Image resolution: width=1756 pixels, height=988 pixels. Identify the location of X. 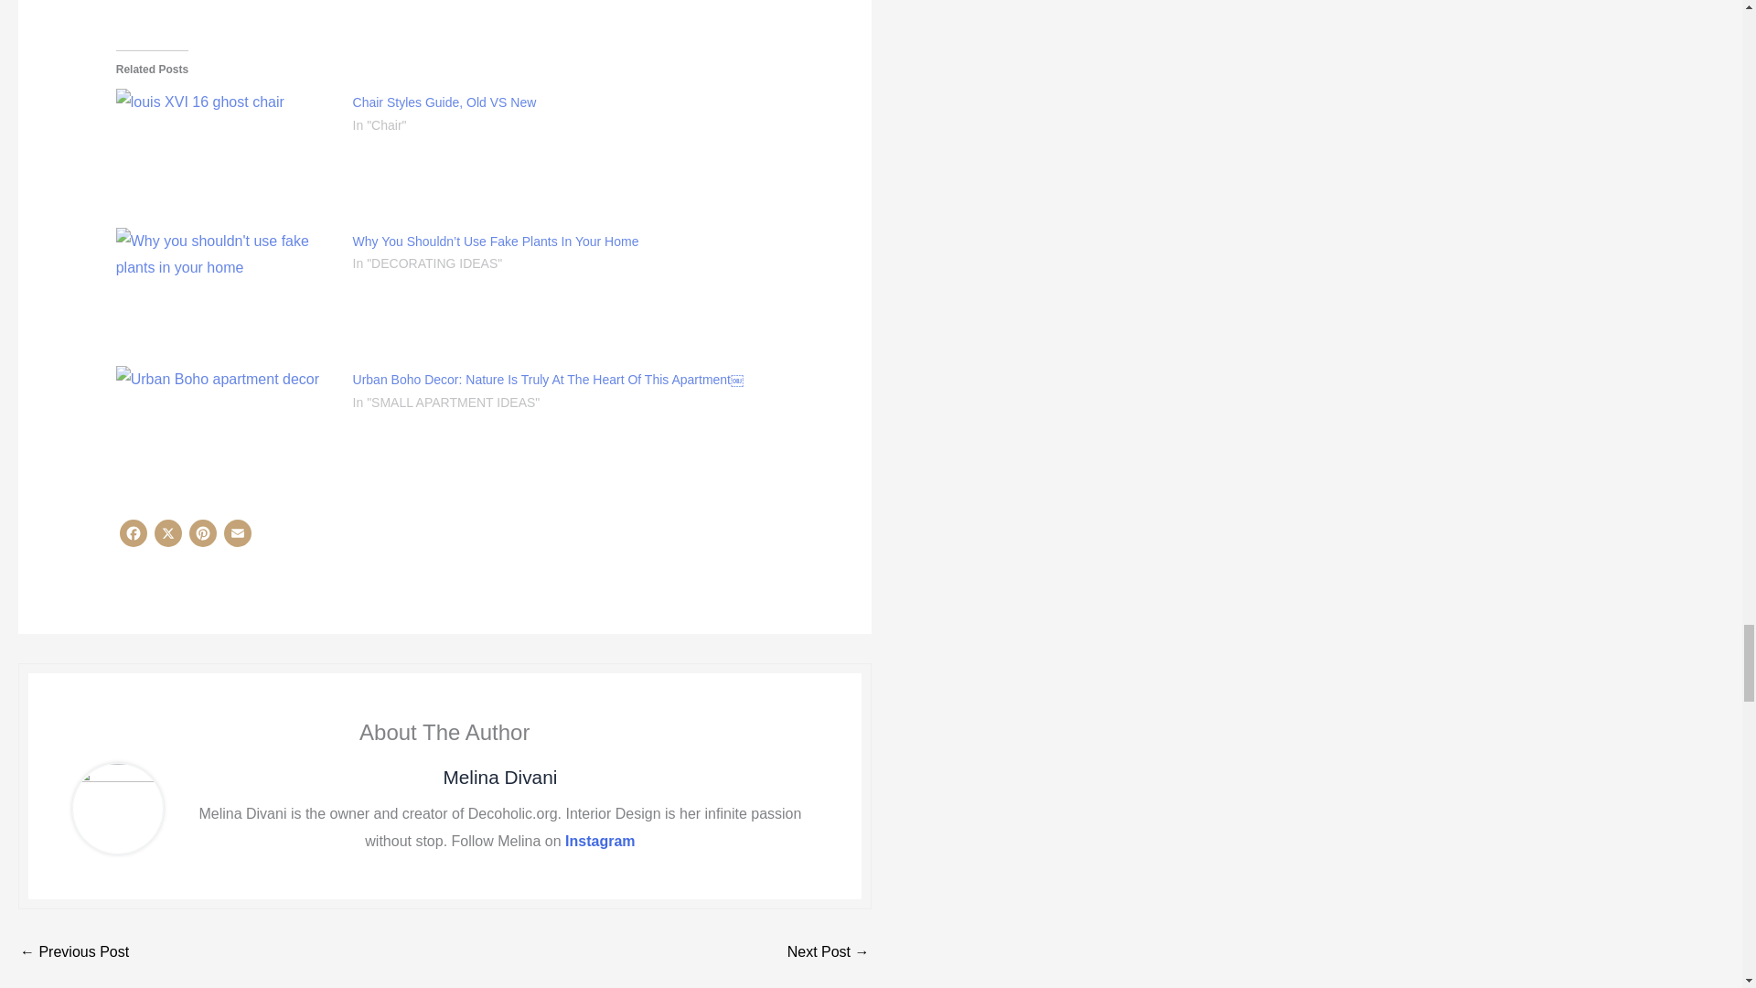
(168, 538).